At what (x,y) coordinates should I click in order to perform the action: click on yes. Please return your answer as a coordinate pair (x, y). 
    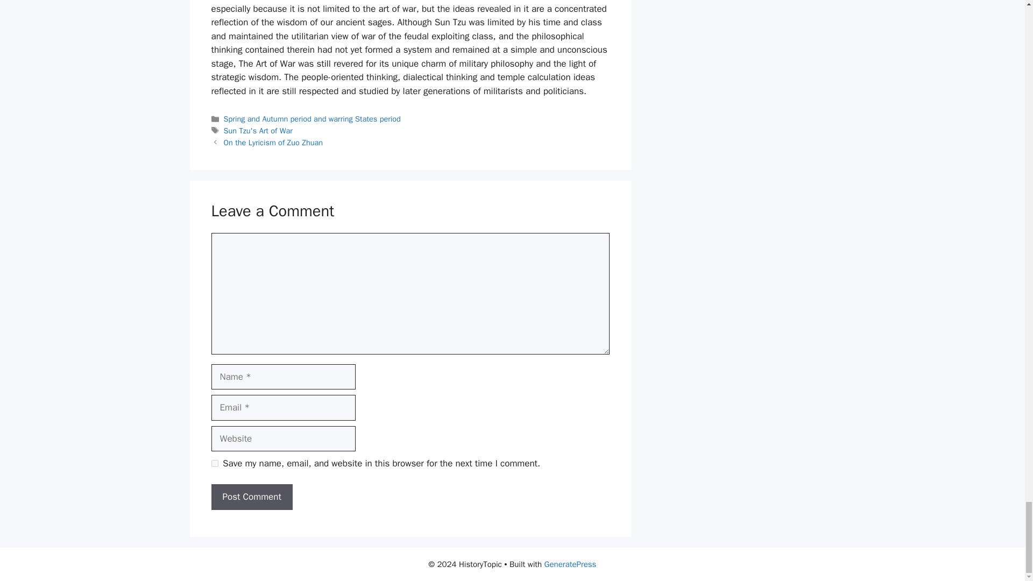
    Looking at the image, I should click on (214, 464).